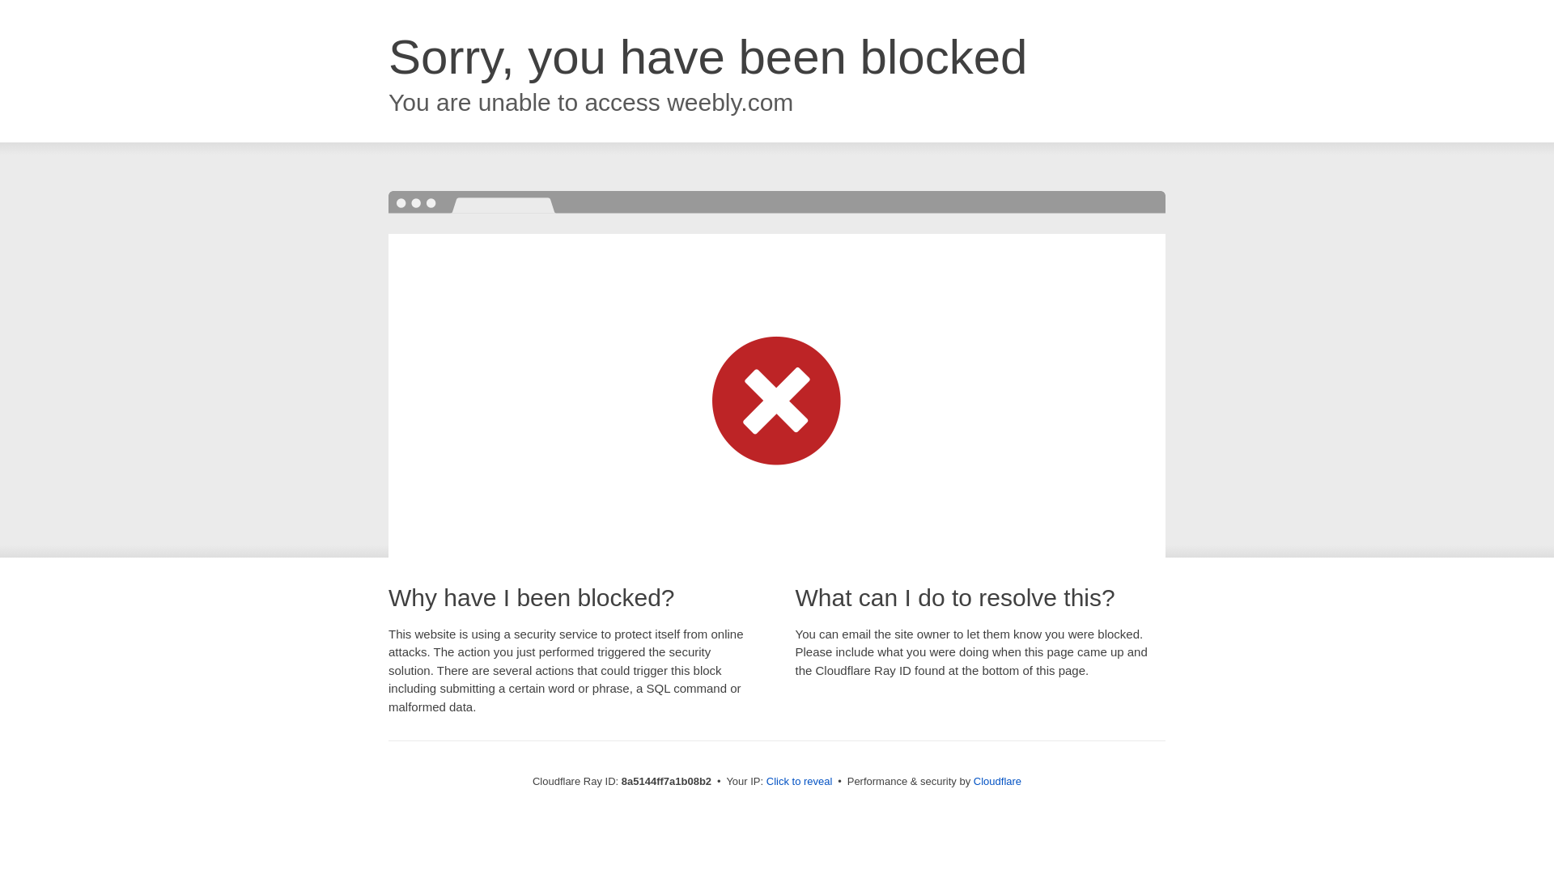 This screenshot has width=1554, height=874. What do you see at coordinates (800, 782) in the screenshot?
I see `Click to reveal` at bounding box center [800, 782].